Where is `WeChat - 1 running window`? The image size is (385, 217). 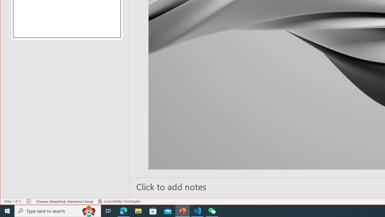 WeChat - 1 running window is located at coordinates (212, 211).